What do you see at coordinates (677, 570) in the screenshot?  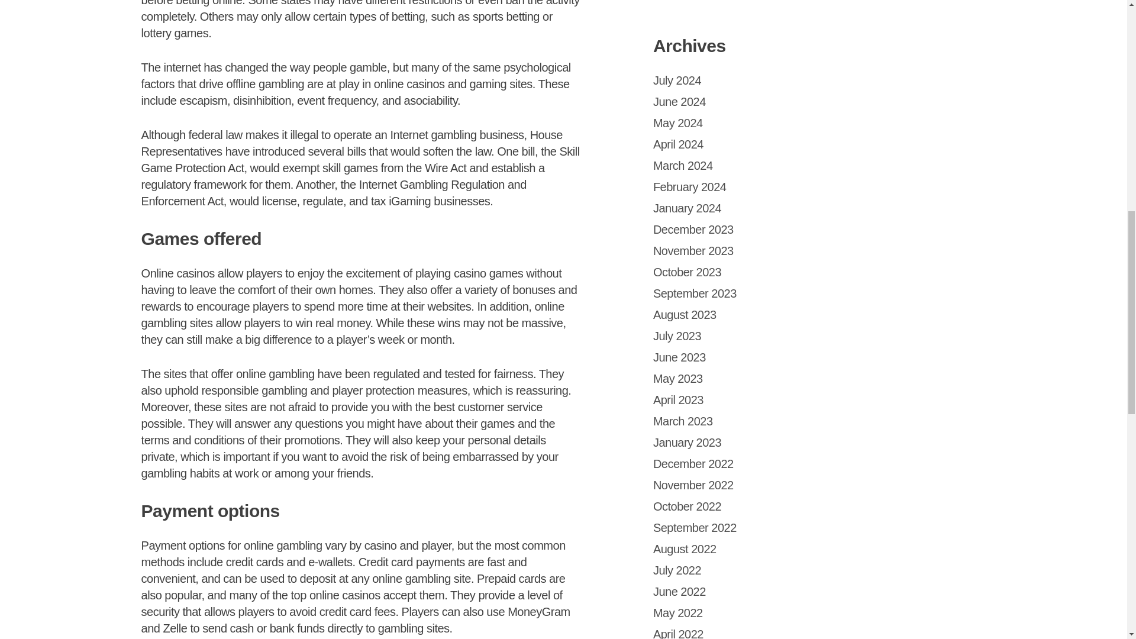 I see `July 2022` at bounding box center [677, 570].